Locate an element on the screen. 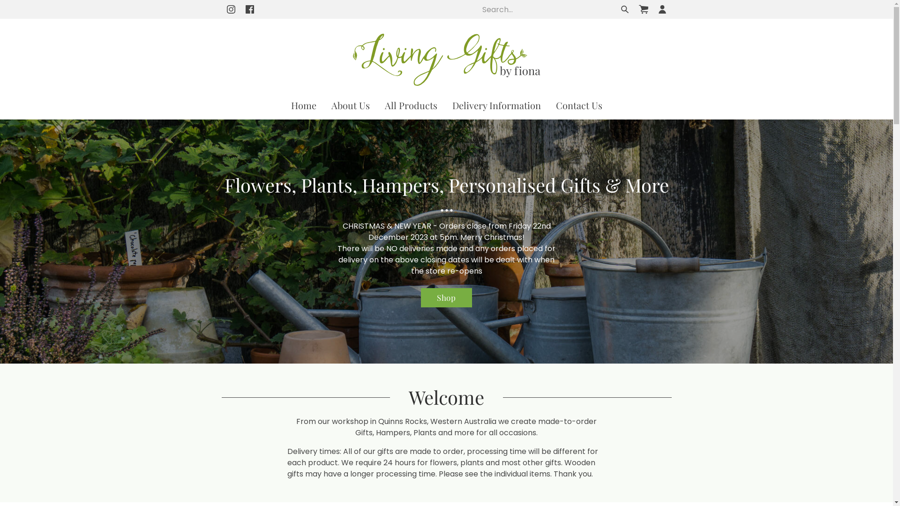  All Products is located at coordinates (411, 106).